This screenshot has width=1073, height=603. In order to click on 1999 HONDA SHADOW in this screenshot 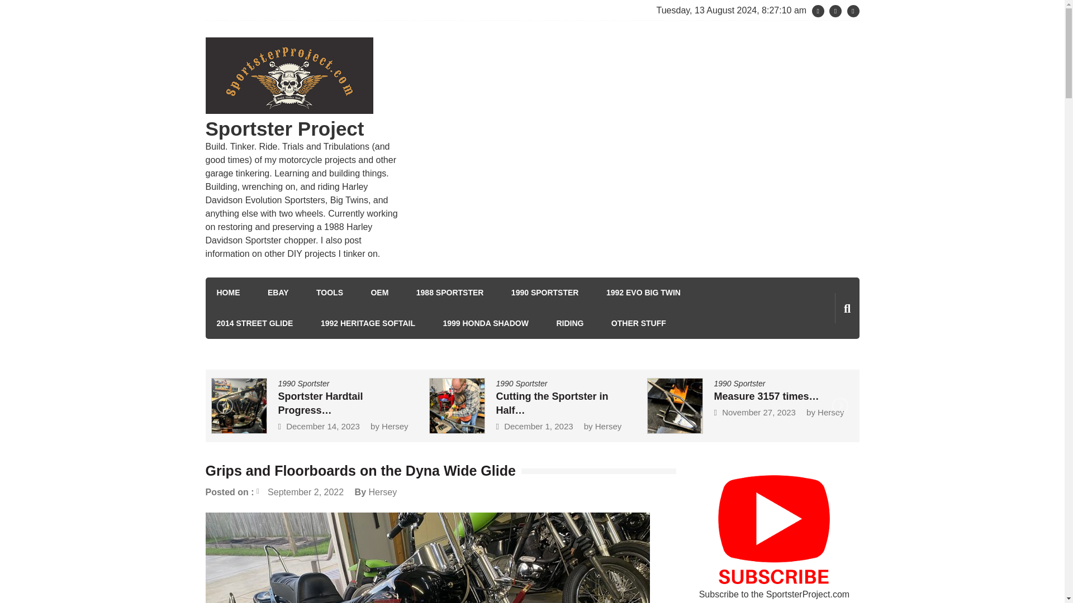, I will do `click(485, 323)`.